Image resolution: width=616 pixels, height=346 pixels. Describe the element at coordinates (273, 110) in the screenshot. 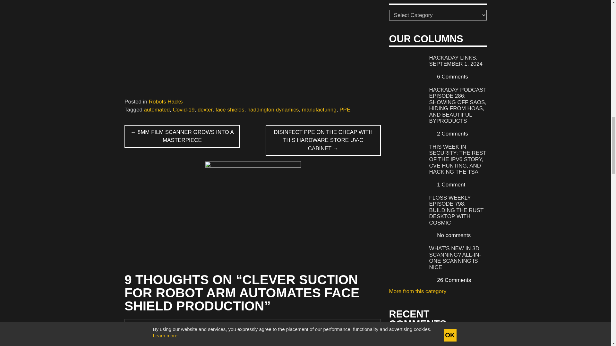

I see `haddington dynamics` at that location.